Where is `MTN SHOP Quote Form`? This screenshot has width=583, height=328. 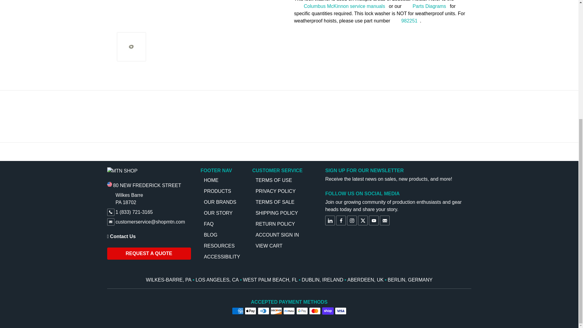
MTN SHOP Quote Form is located at coordinates (148, 254).